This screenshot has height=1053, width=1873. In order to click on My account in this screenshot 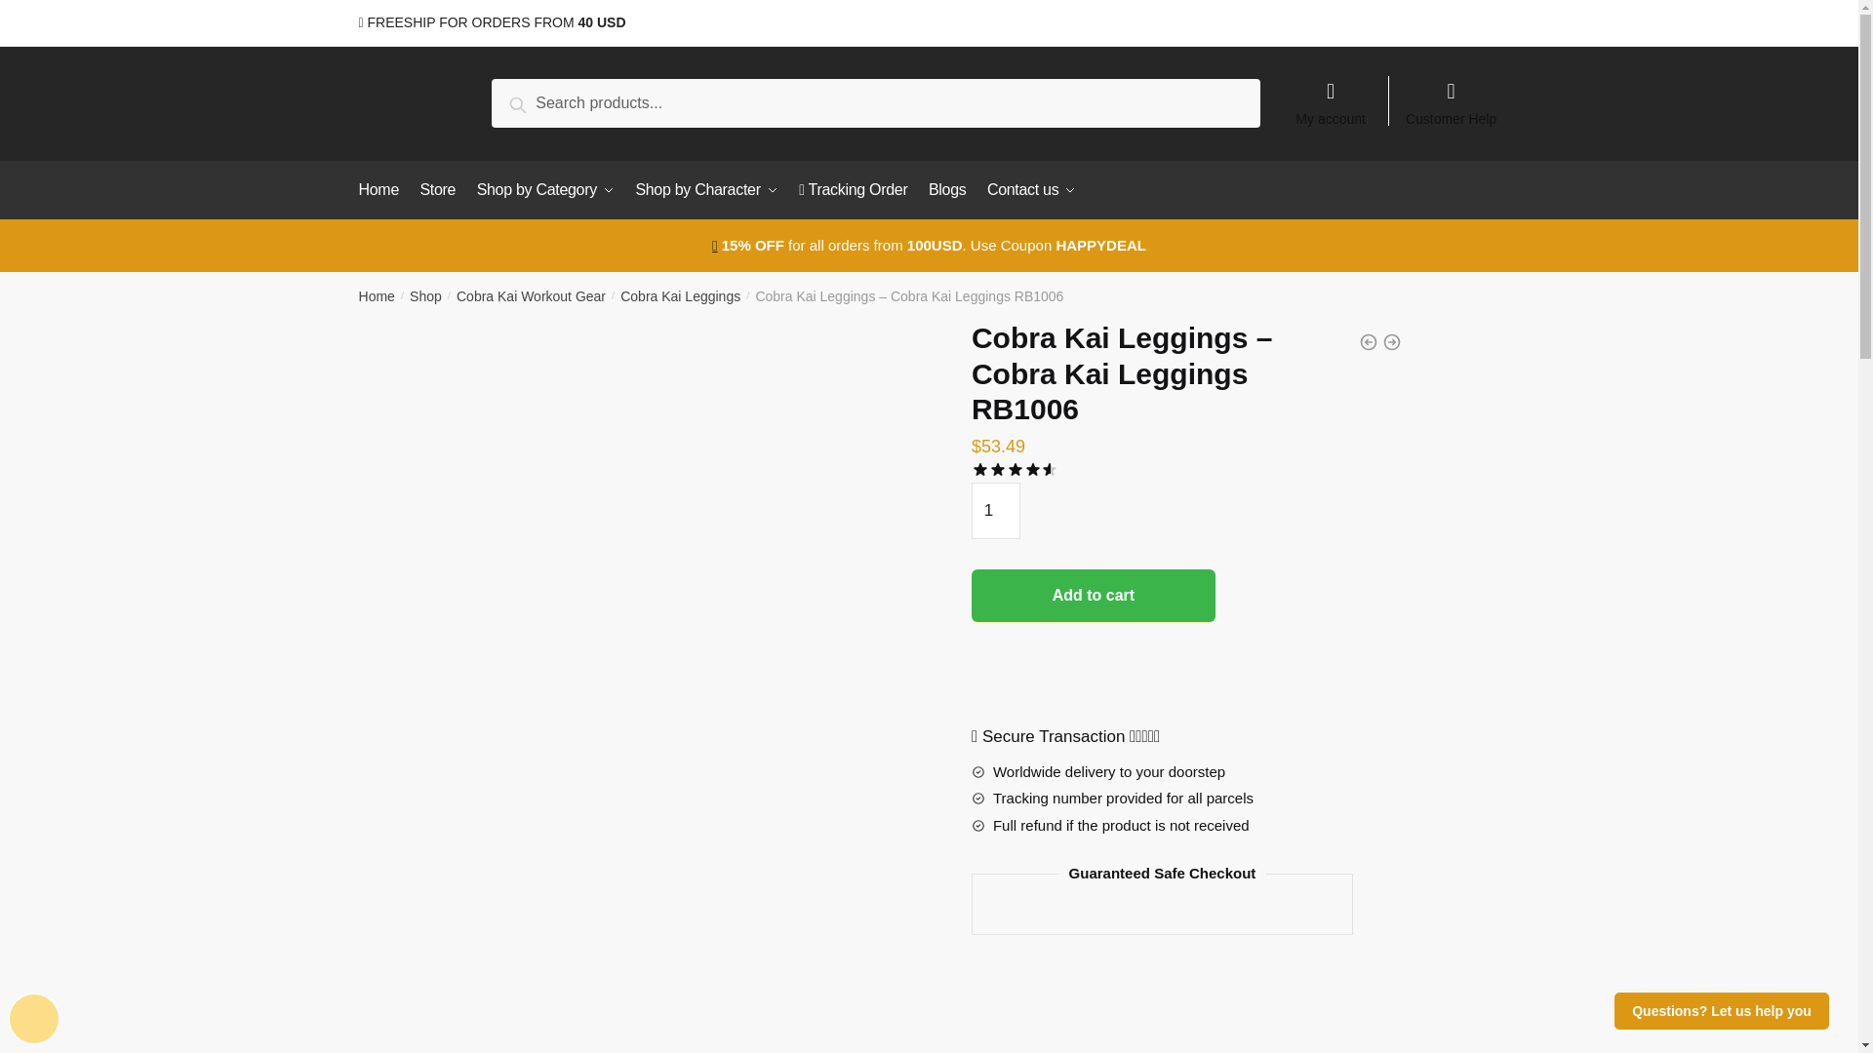, I will do `click(1330, 94)`.